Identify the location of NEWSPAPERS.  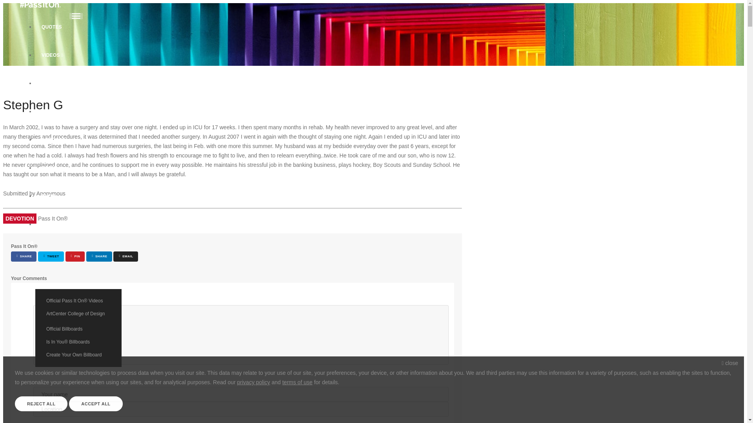
(59, 111).